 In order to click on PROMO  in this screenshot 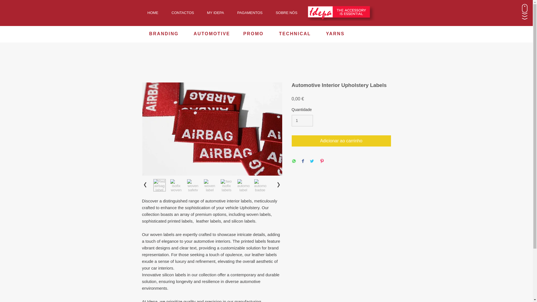, I will do `click(254, 34)`.